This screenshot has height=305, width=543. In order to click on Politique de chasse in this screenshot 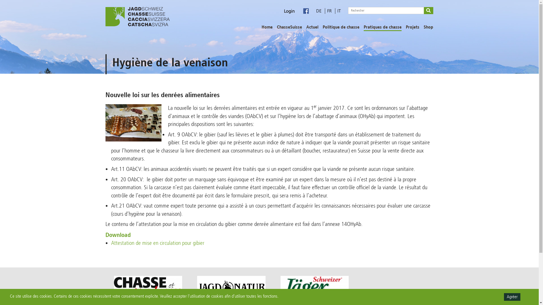, I will do `click(341, 28)`.